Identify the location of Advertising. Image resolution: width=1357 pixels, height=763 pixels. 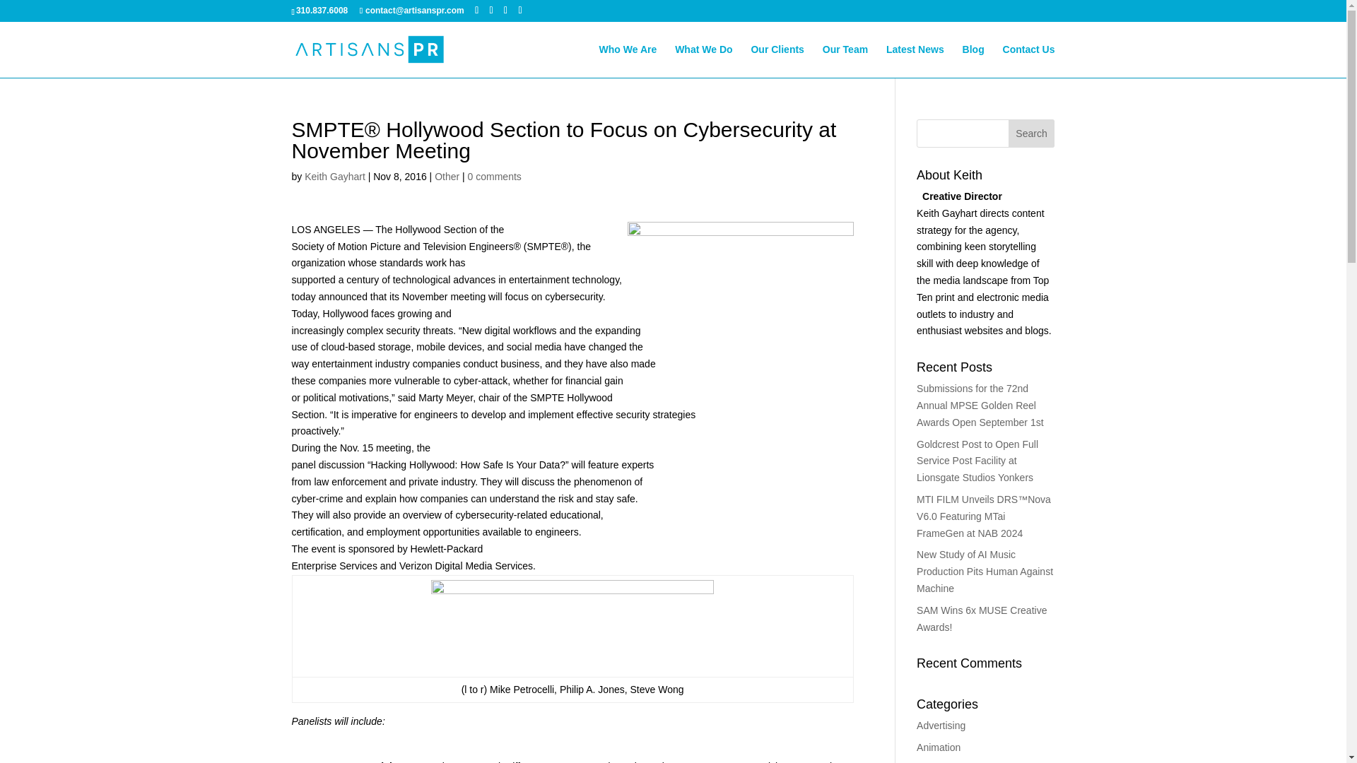
(941, 725).